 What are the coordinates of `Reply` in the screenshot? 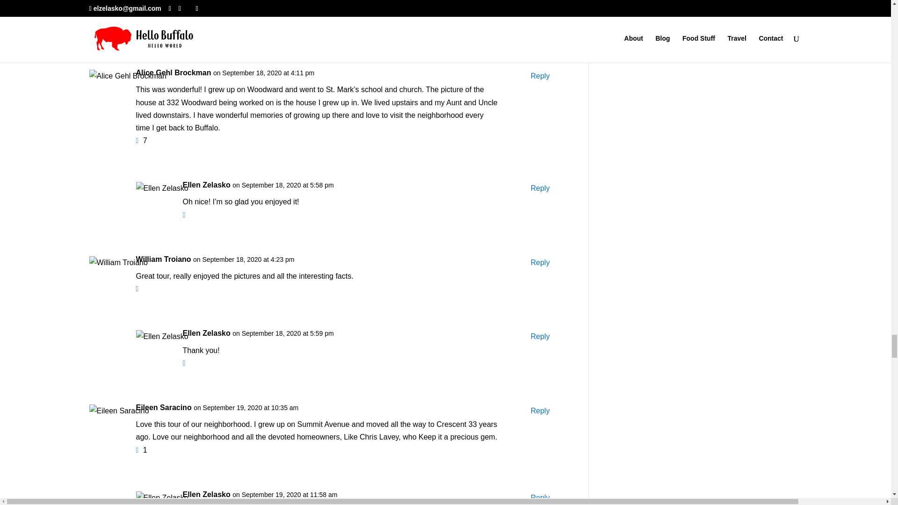 It's located at (540, 188).